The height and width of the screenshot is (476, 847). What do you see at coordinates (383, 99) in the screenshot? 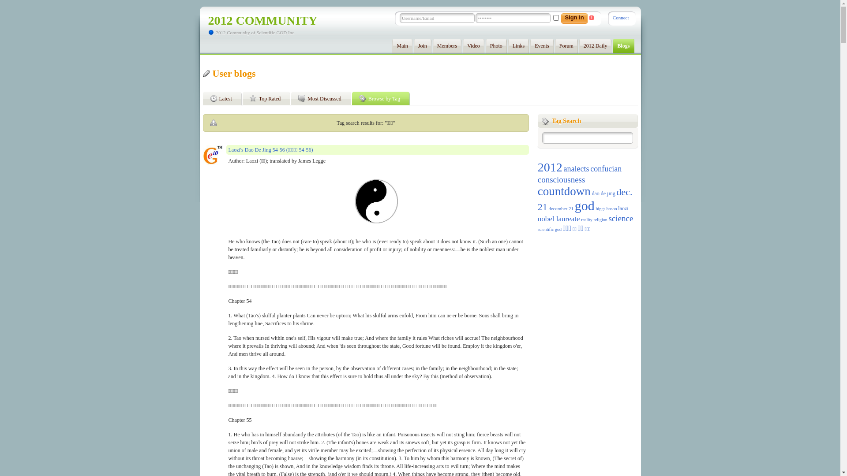
I see `Browse by Tag` at bounding box center [383, 99].